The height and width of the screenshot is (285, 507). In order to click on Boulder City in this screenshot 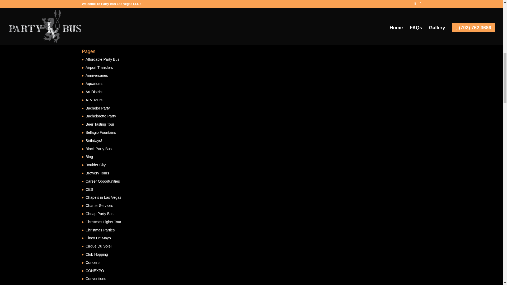, I will do `click(96, 165)`.